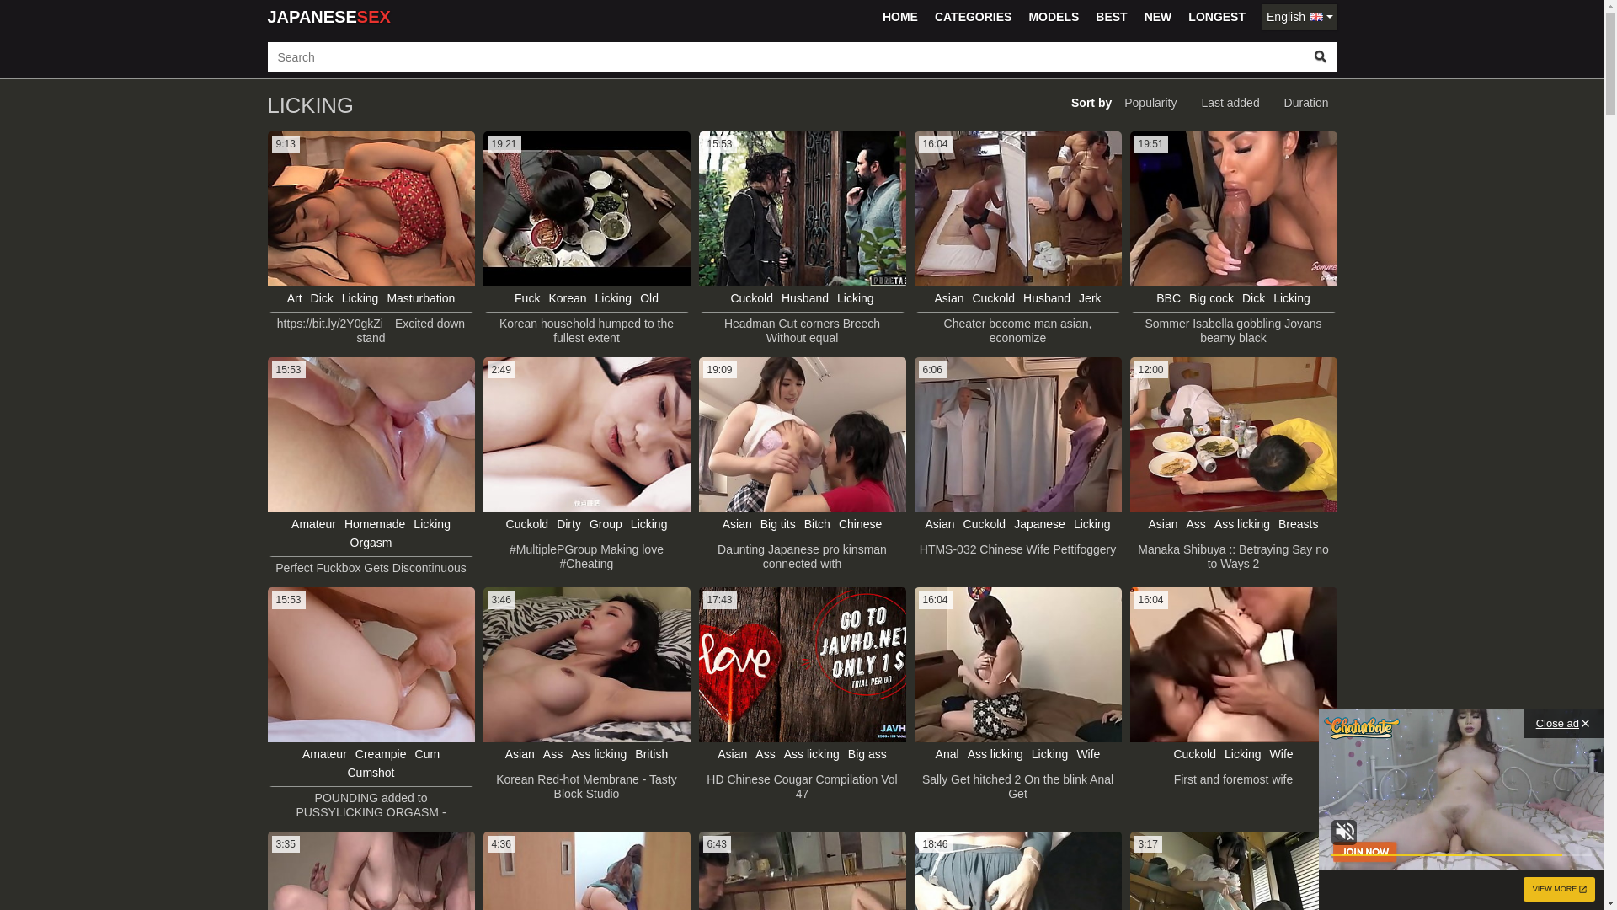  What do you see at coordinates (1196, 524) in the screenshot?
I see `Ass` at bounding box center [1196, 524].